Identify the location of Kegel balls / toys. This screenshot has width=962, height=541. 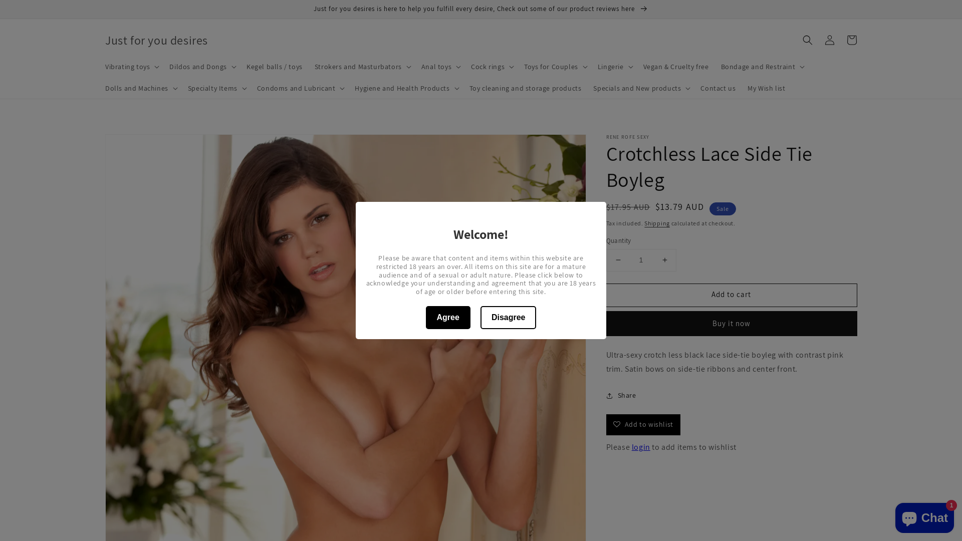
(275, 67).